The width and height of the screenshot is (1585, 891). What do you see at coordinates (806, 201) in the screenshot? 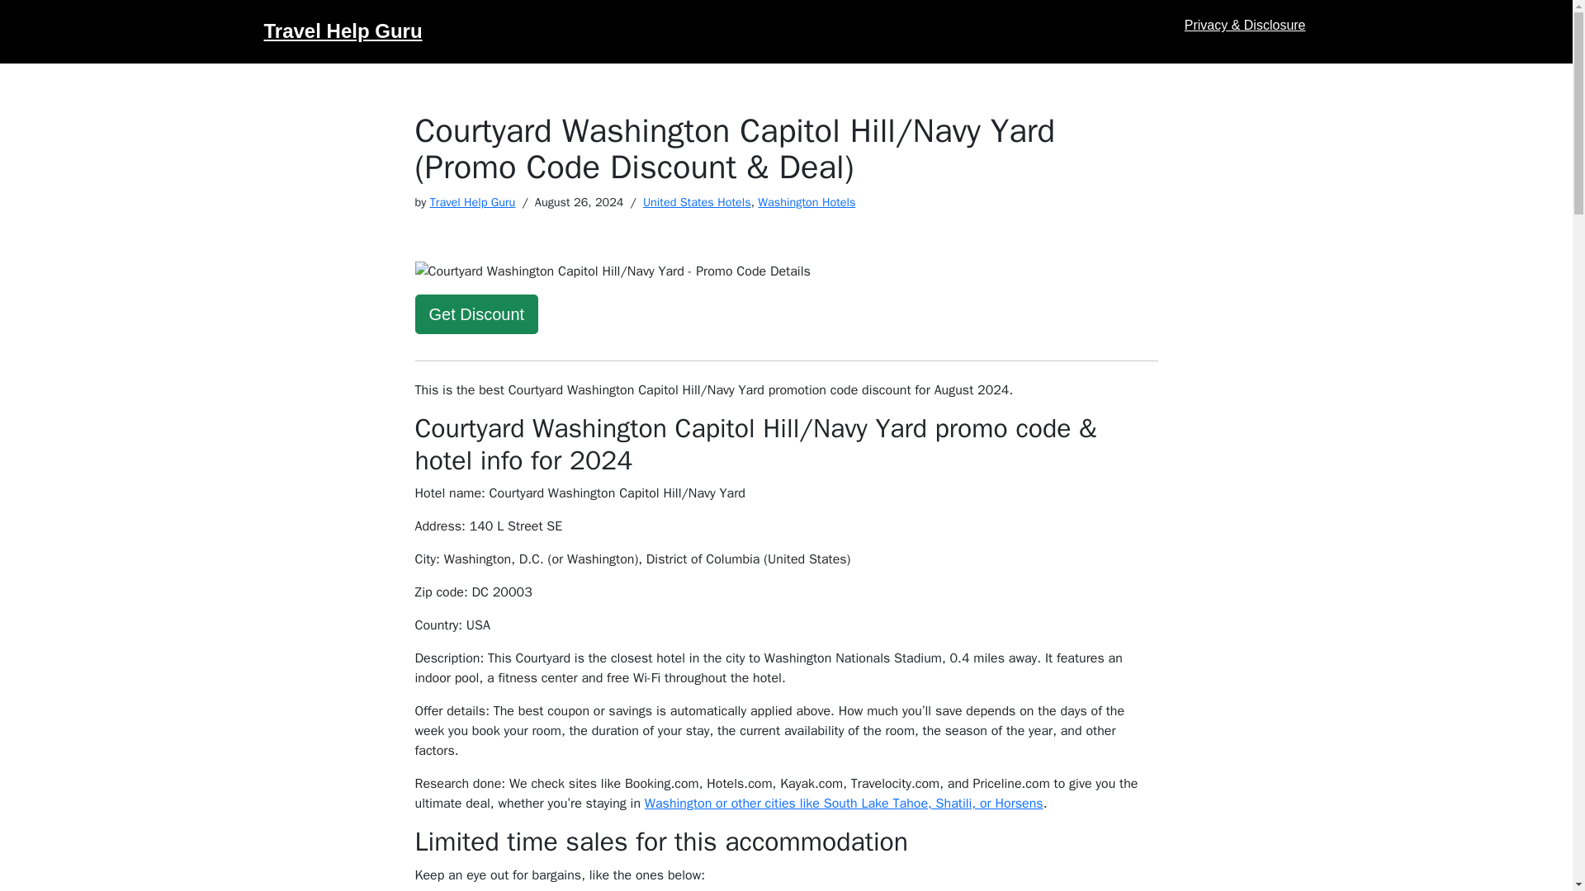
I see `Washington Hotels` at bounding box center [806, 201].